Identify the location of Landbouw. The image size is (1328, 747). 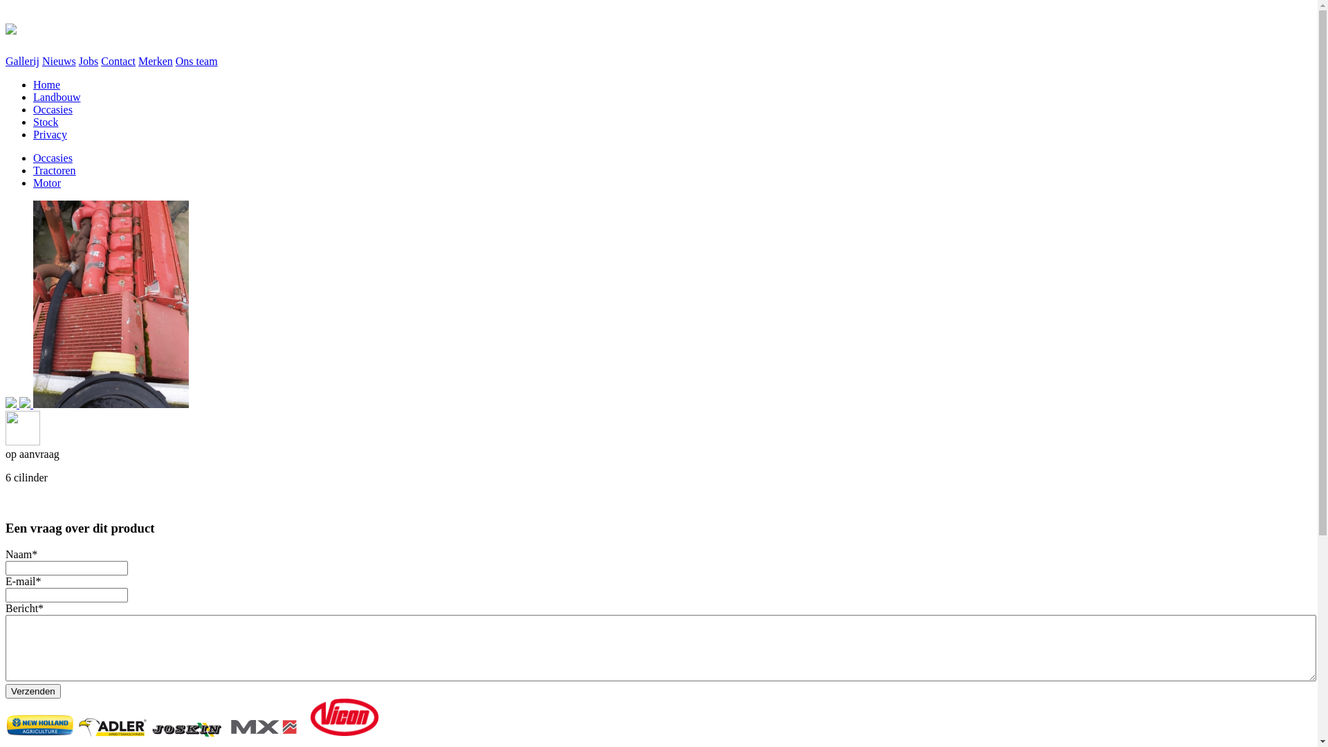
(57, 97).